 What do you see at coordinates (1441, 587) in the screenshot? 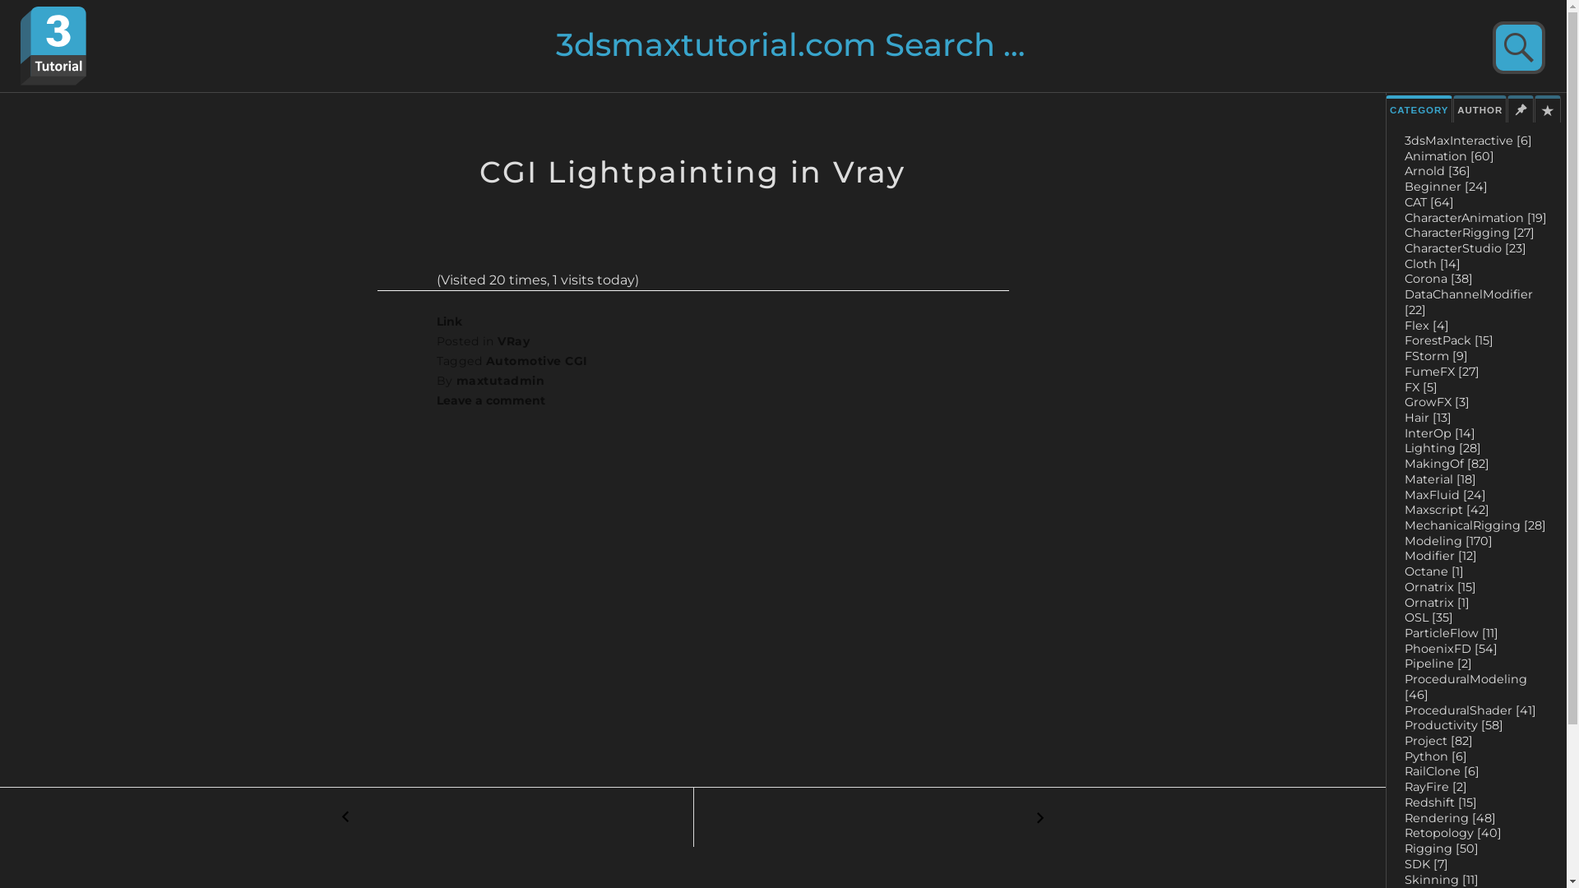
I see `Ornatrix [15]` at bounding box center [1441, 587].